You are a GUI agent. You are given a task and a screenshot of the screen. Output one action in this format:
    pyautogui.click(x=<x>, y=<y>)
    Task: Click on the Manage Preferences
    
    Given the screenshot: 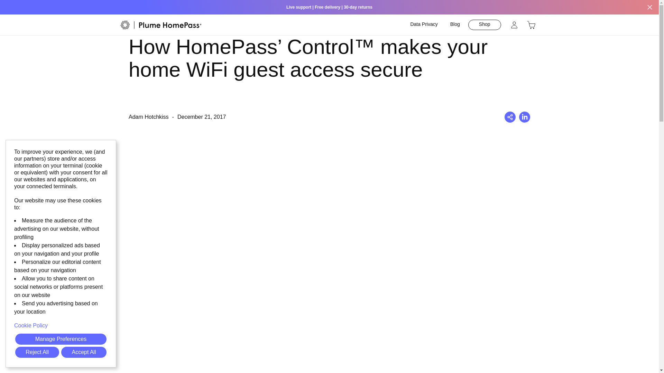 What is the action you would take?
    pyautogui.click(x=61, y=339)
    